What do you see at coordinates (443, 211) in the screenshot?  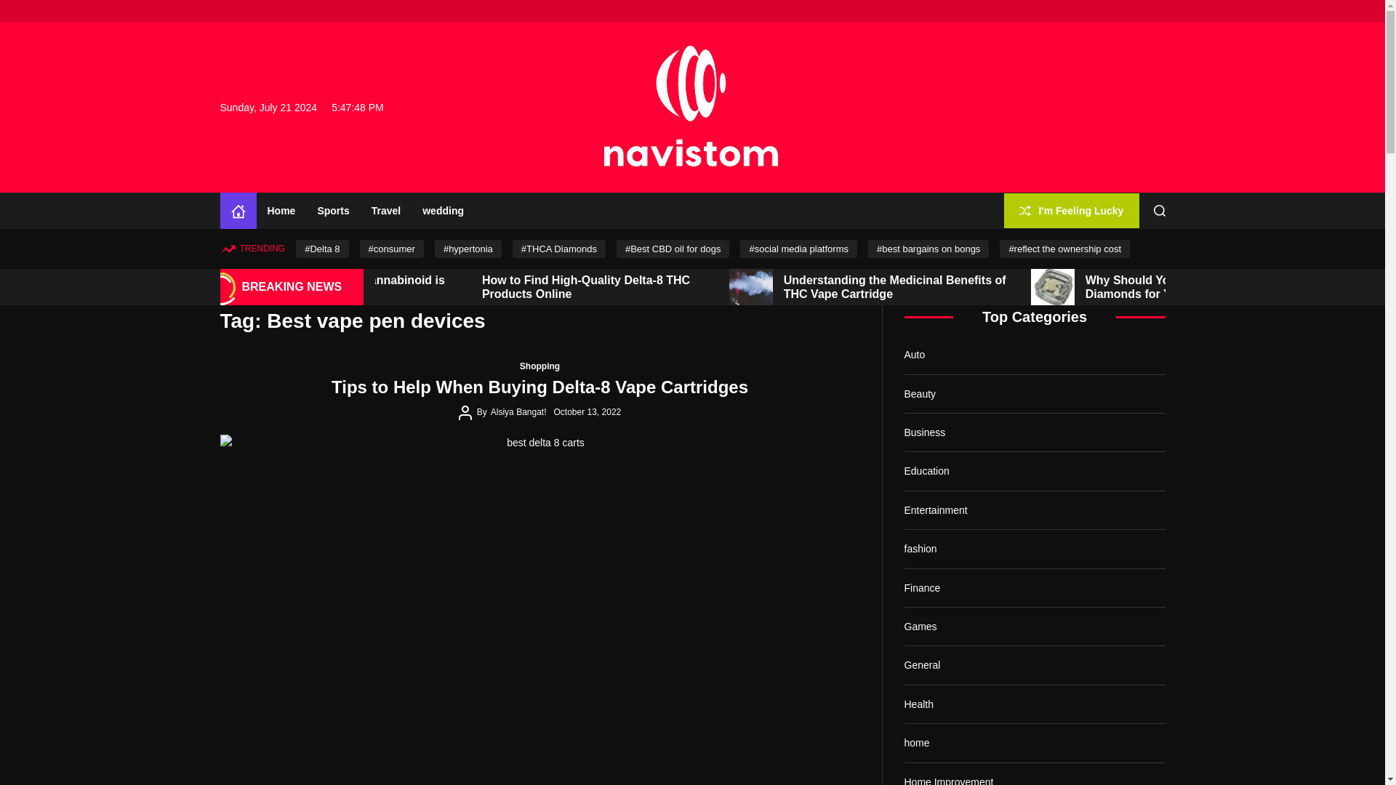 I see `wedding` at bounding box center [443, 211].